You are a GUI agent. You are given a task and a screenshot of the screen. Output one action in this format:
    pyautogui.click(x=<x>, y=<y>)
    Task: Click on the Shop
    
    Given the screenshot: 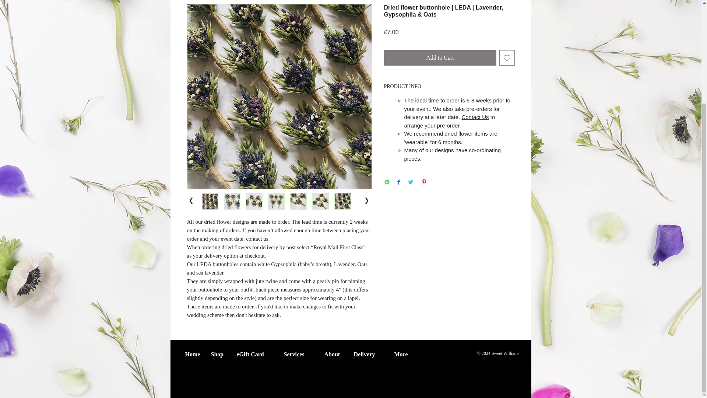 What is the action you would take?
    pyautogui.click(x=218, y=353)
    